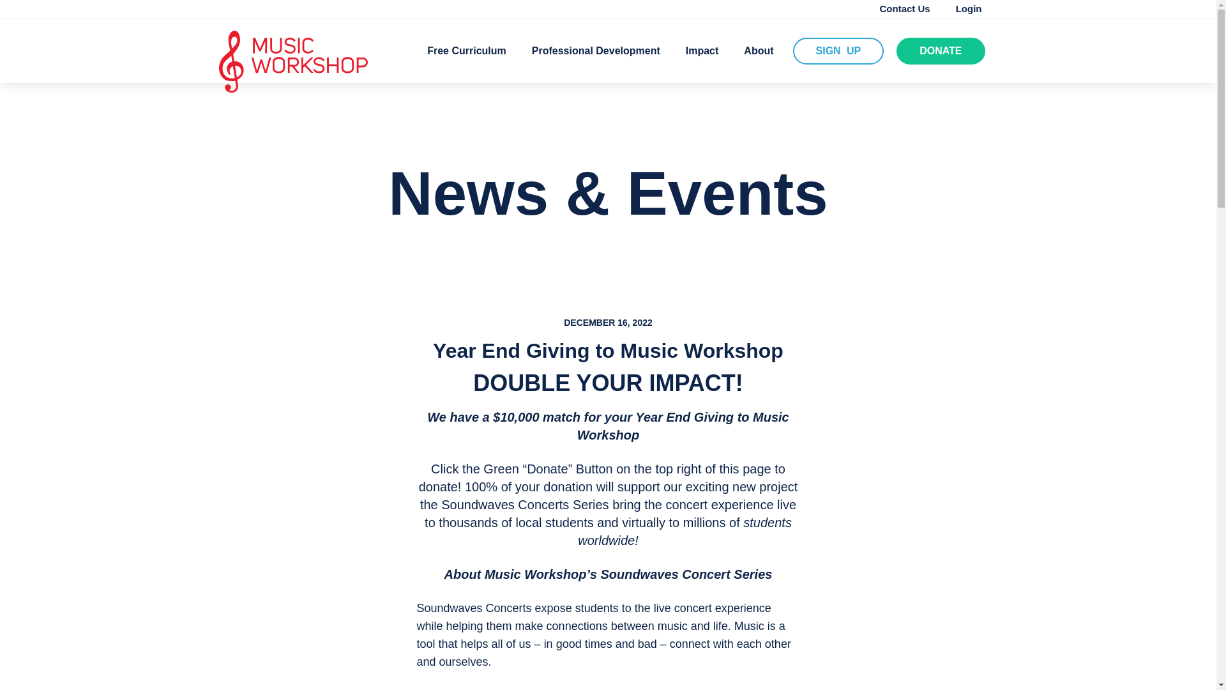 The height and width of the screenshot is (690, 1226). Describe the element at coordinates (969, 8) in the screenshot. I see `Link to Login page in new tab` at that location.